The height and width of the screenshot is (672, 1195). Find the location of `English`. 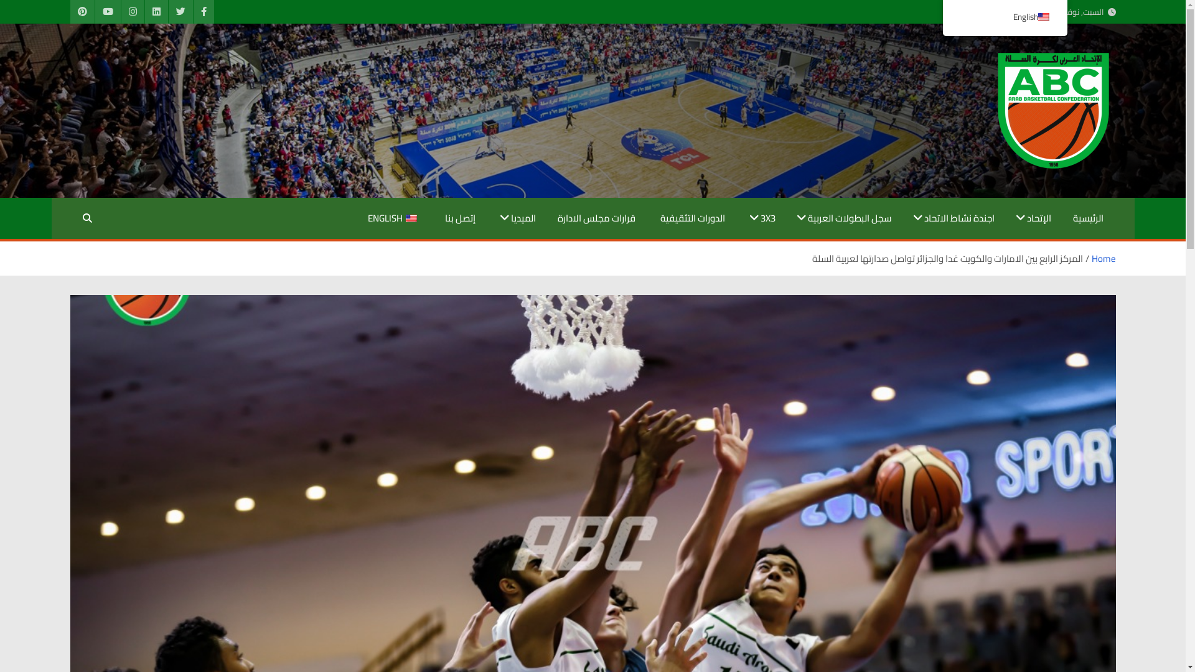

English is located at coordinates (1005, 18).